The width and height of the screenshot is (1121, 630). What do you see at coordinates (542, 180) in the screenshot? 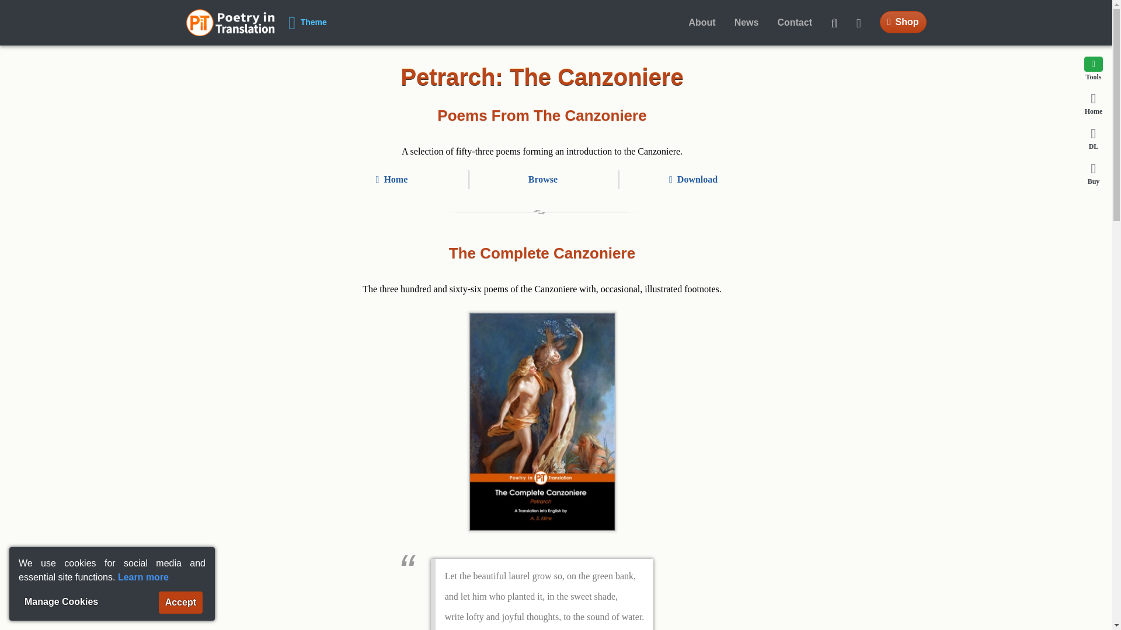
I see `Browse` at bounding box center [542, 180].